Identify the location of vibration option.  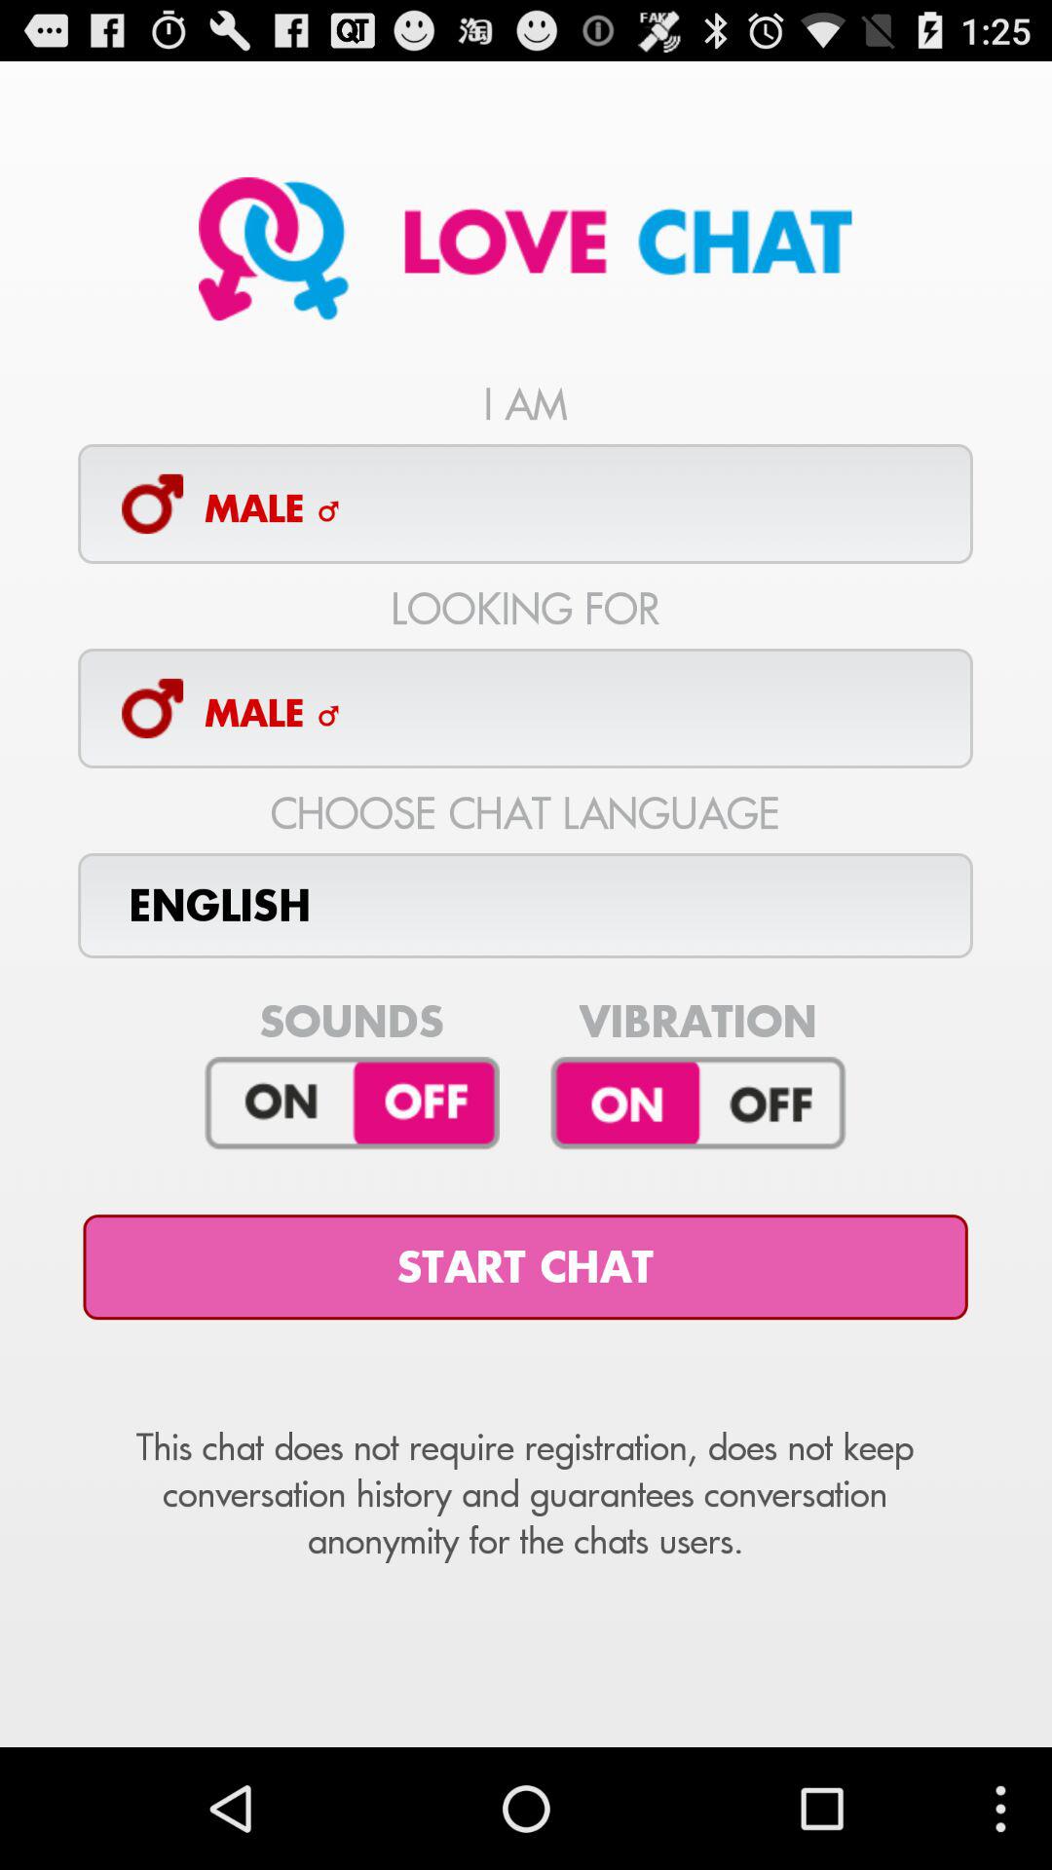
(697, 1103).